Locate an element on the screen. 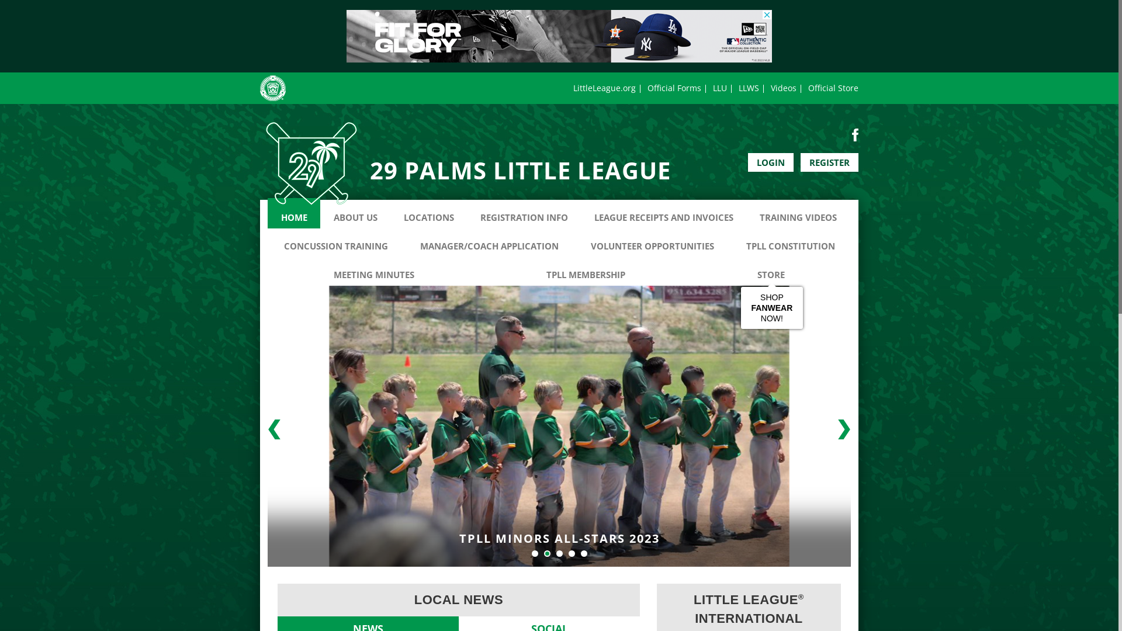 The width and height of the screenshot is (1122, 631). TPLL CONSTITUTION is located at coordinates (790, 242).